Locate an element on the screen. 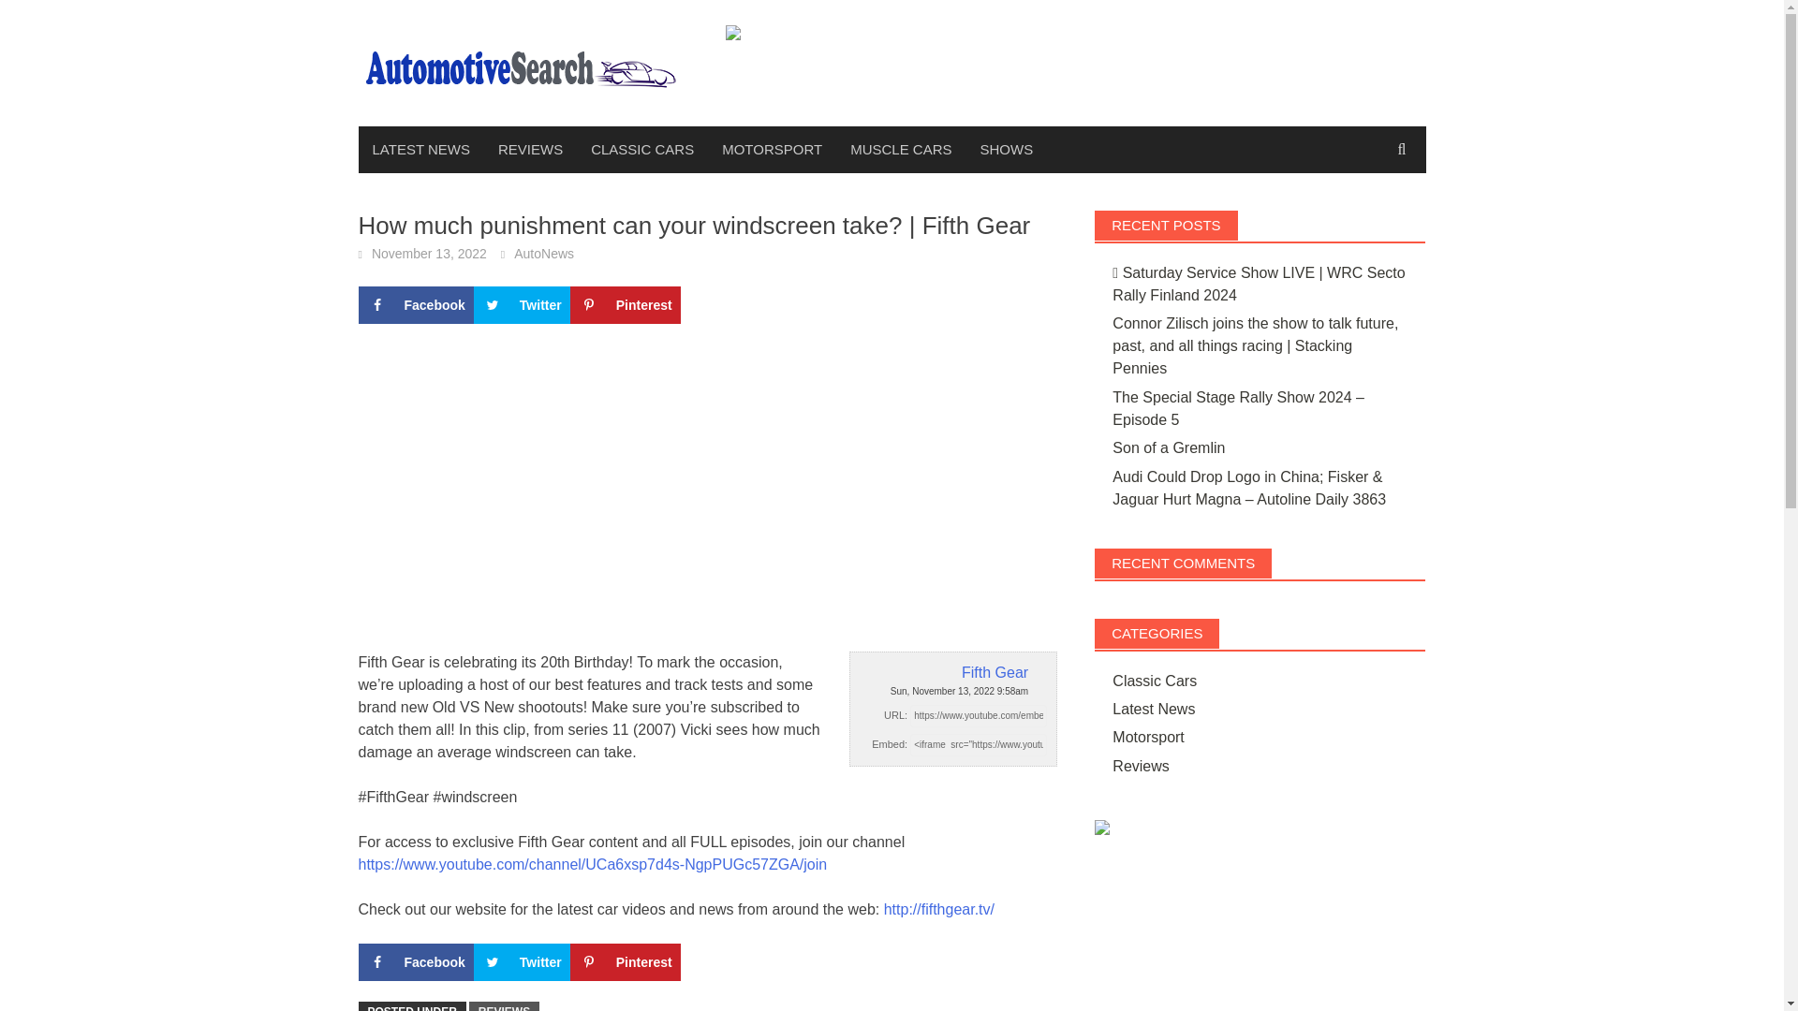 The height and width of the screenshot is (1011, 1798). Share on Twitter is located at coordinates (522, 304).